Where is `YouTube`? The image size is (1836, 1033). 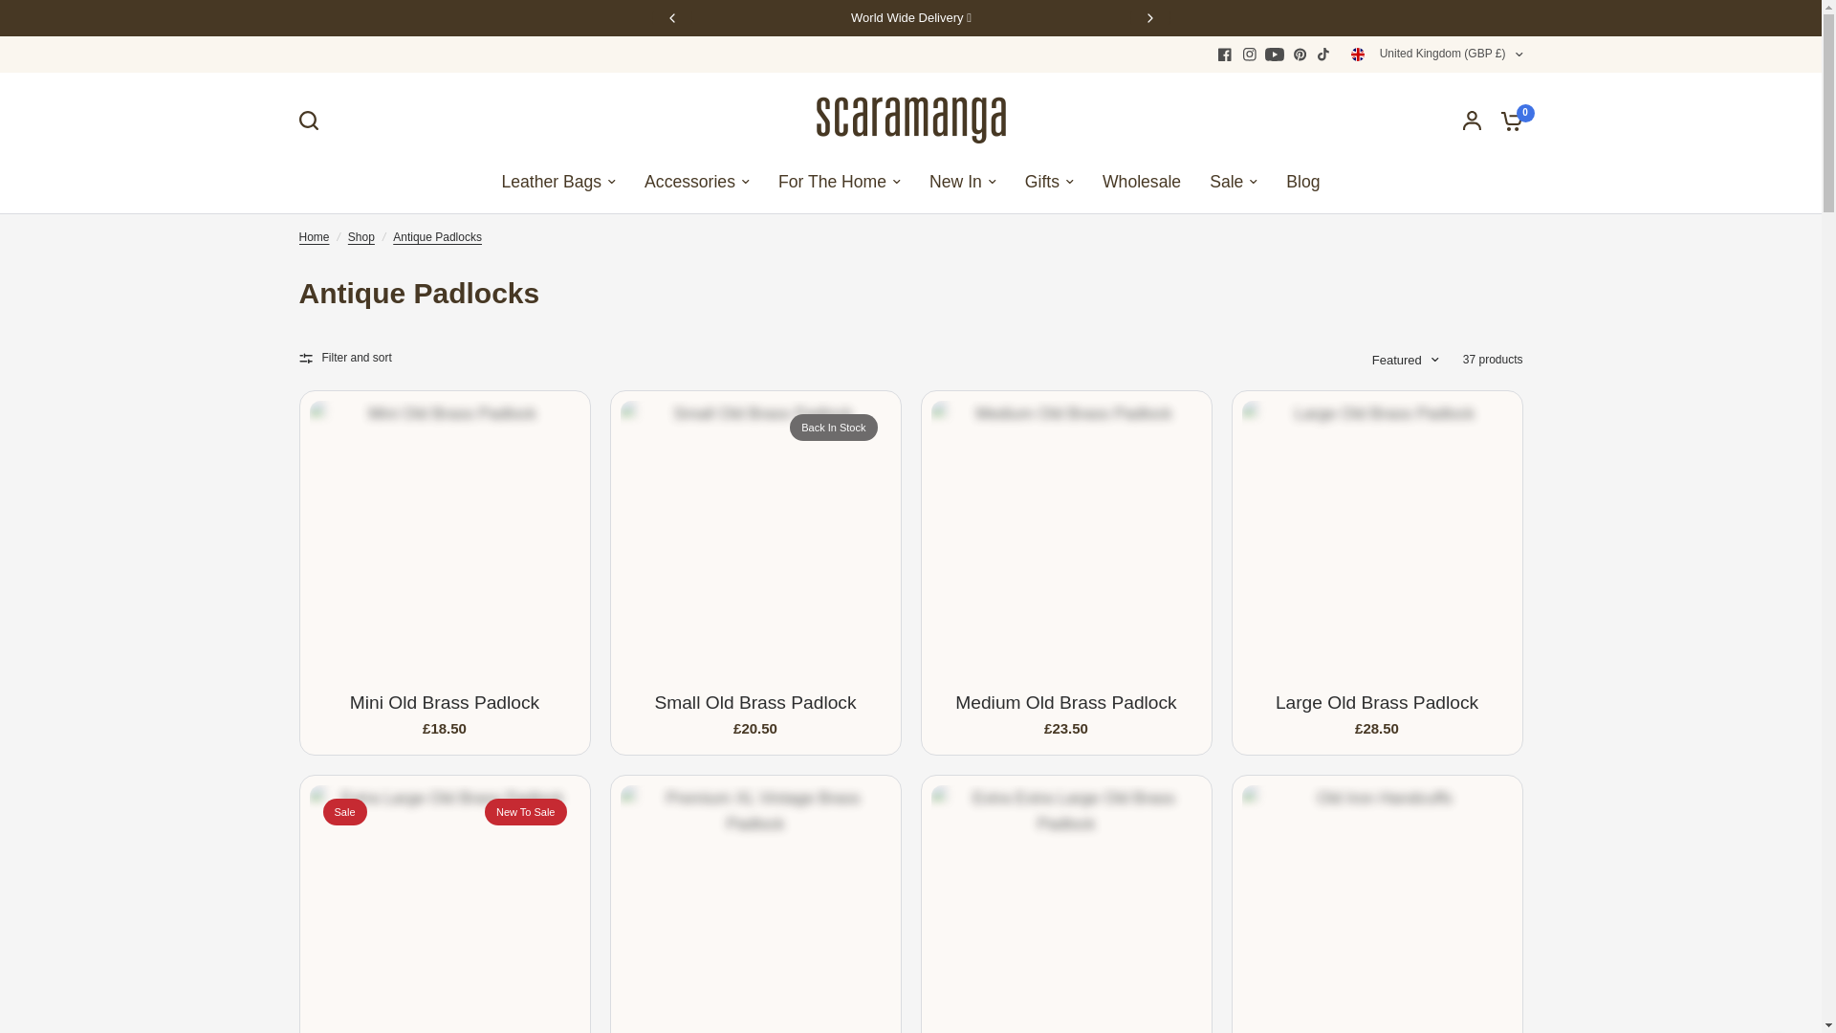
YouTube is located at coordinates (1274, 55).